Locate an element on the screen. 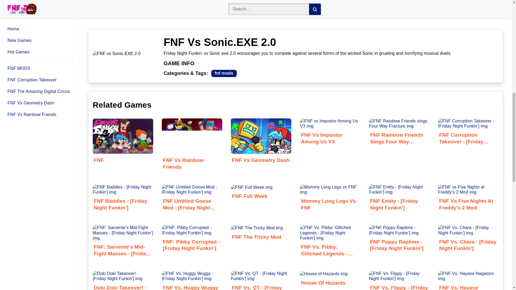 The width and height of the screenshot is (516, 290). Mommy Long Legs Vs FNF is located at coordinates (330, 199).